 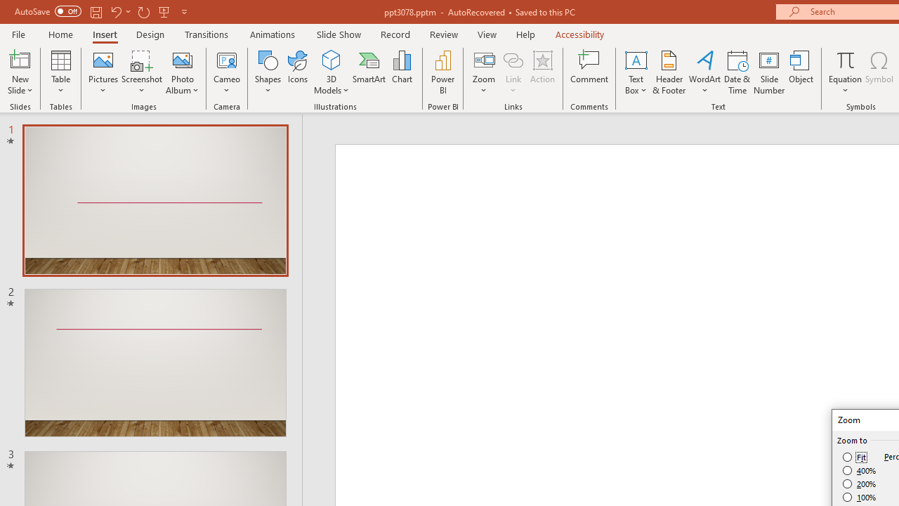 I want to click on Power BI, so click(x=442, y=72).